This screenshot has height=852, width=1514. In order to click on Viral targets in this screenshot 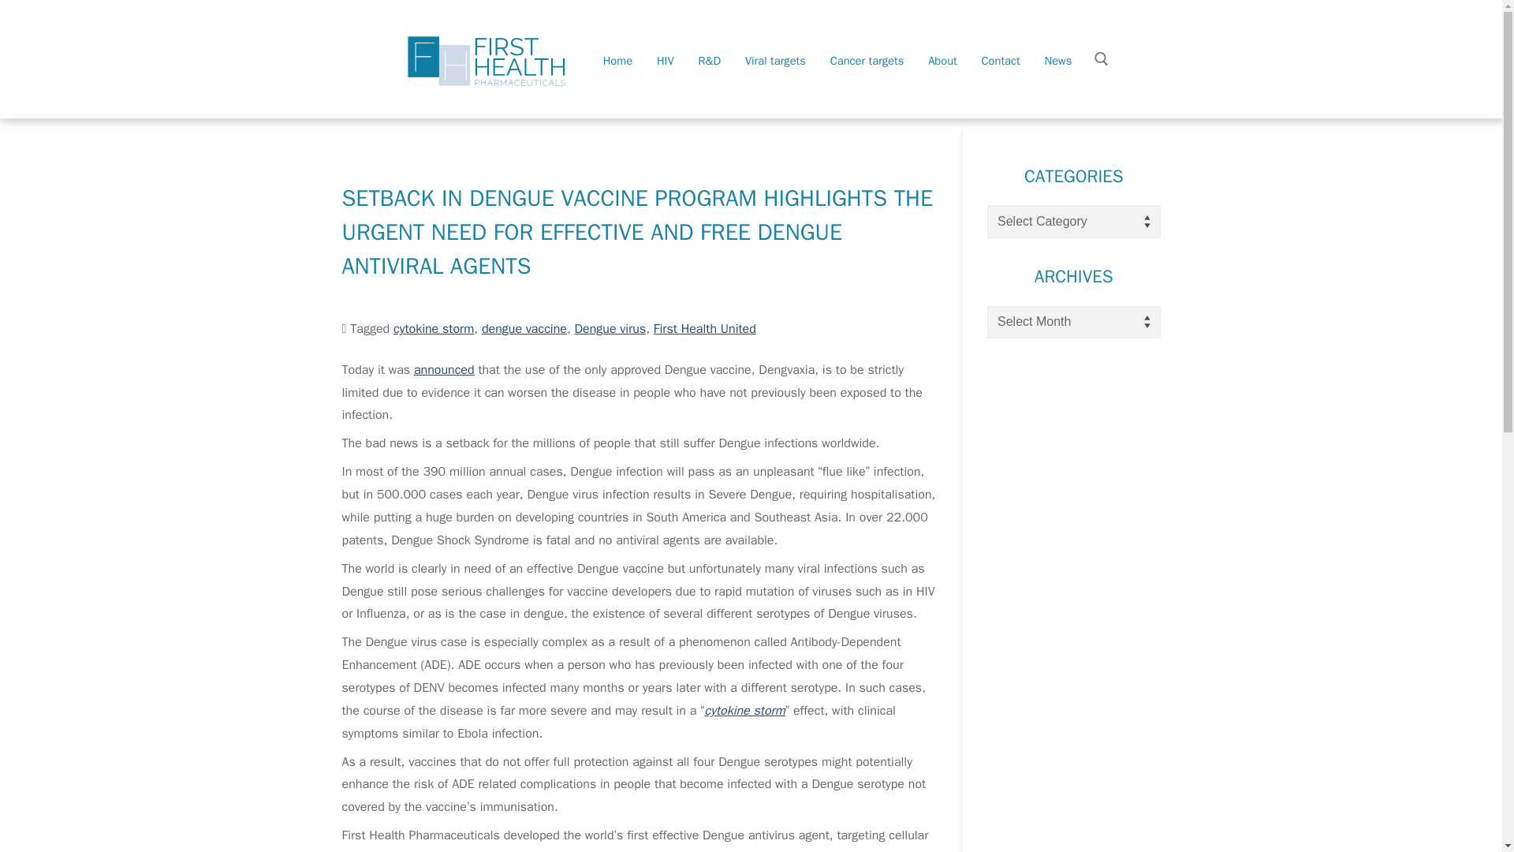, I will do `click(774, 68)`.